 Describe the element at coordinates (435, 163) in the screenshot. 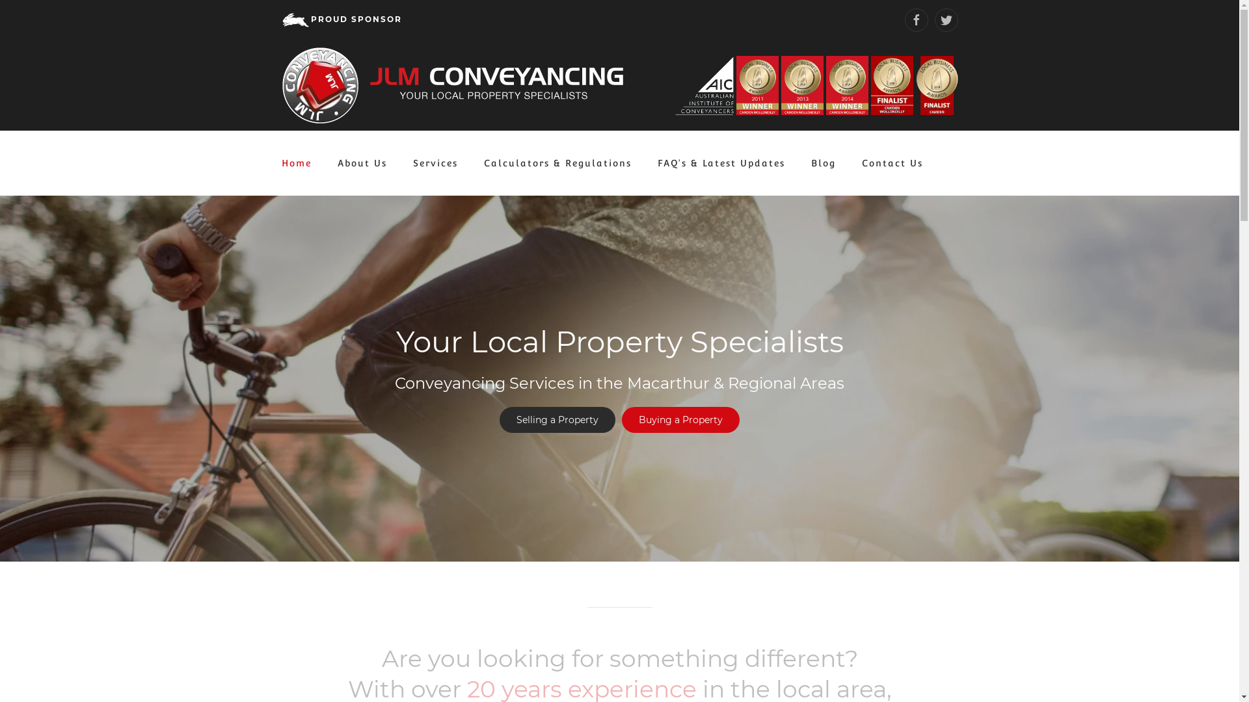

I see `Services` at that location.